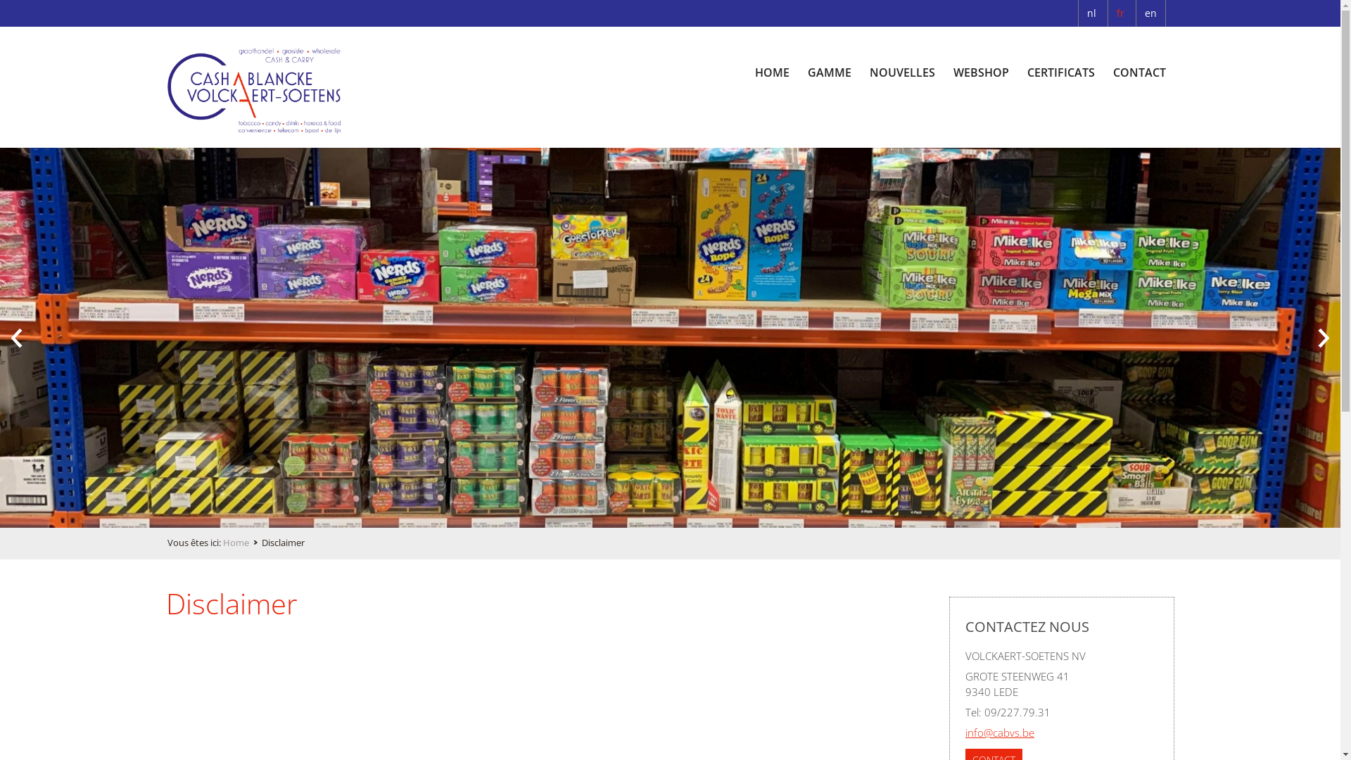 This screenshot has width=1351, height=760. I want to click on NOUVELLES, so click(902, 70).